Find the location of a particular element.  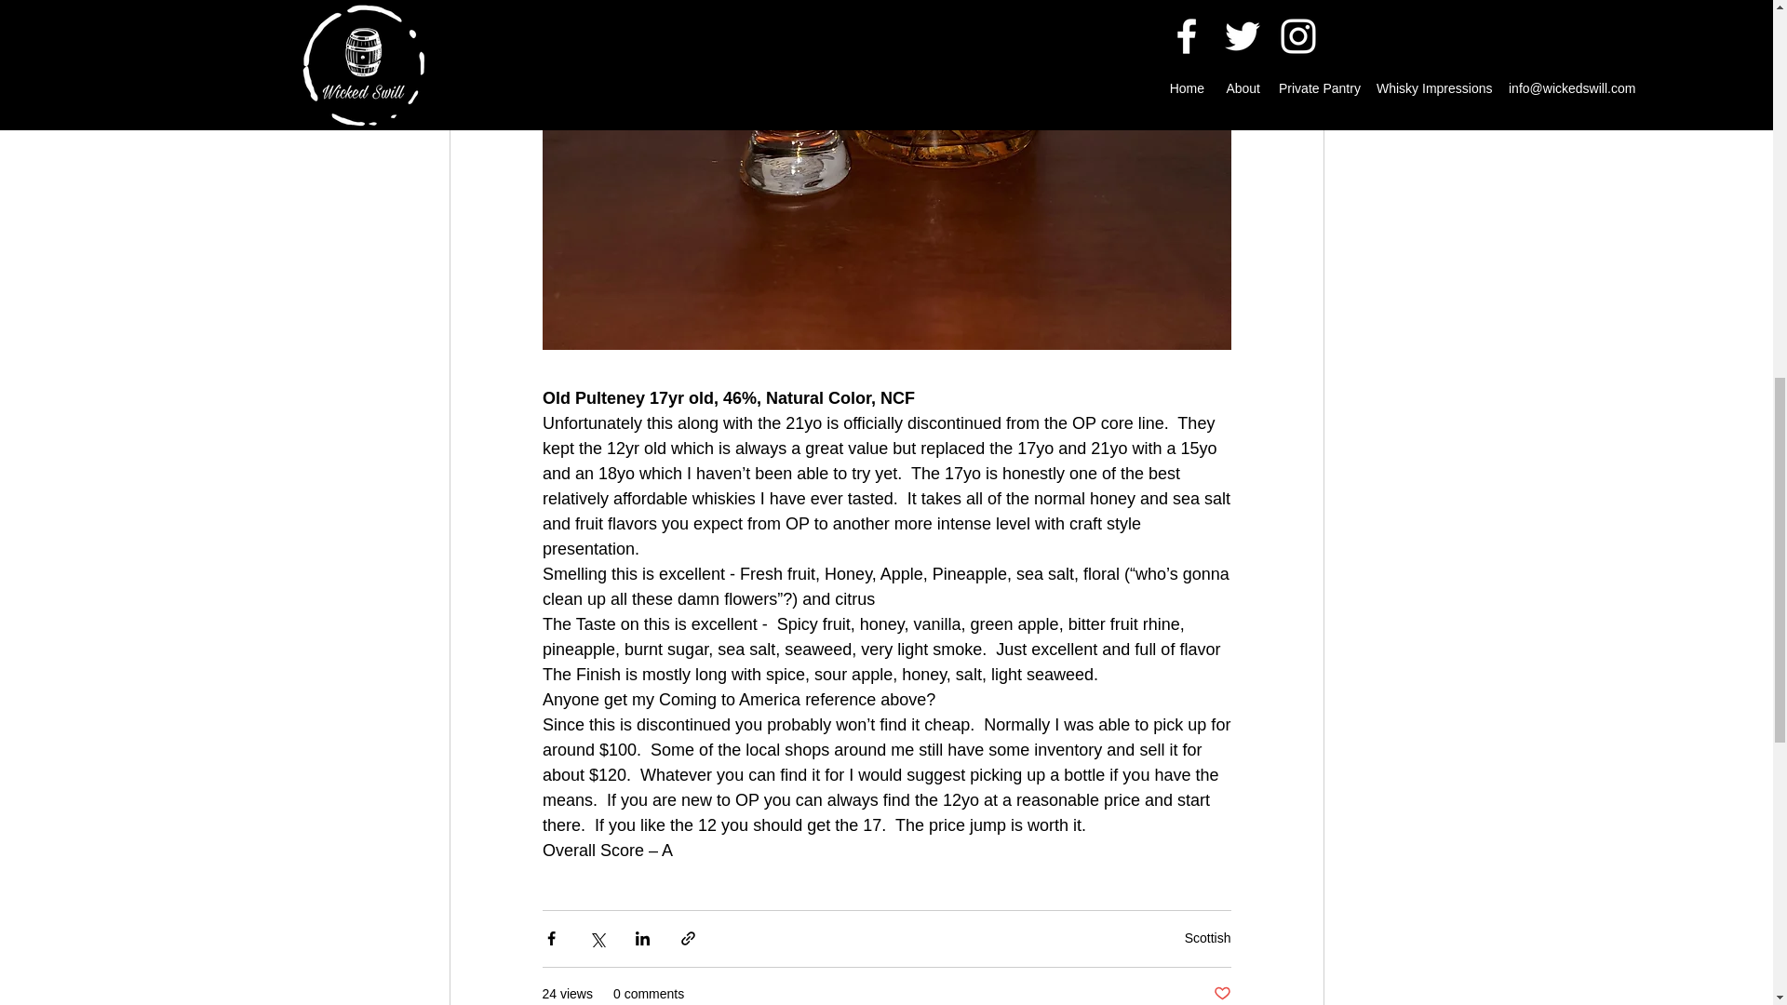

Scottish is located at coordinates (1207, 938).